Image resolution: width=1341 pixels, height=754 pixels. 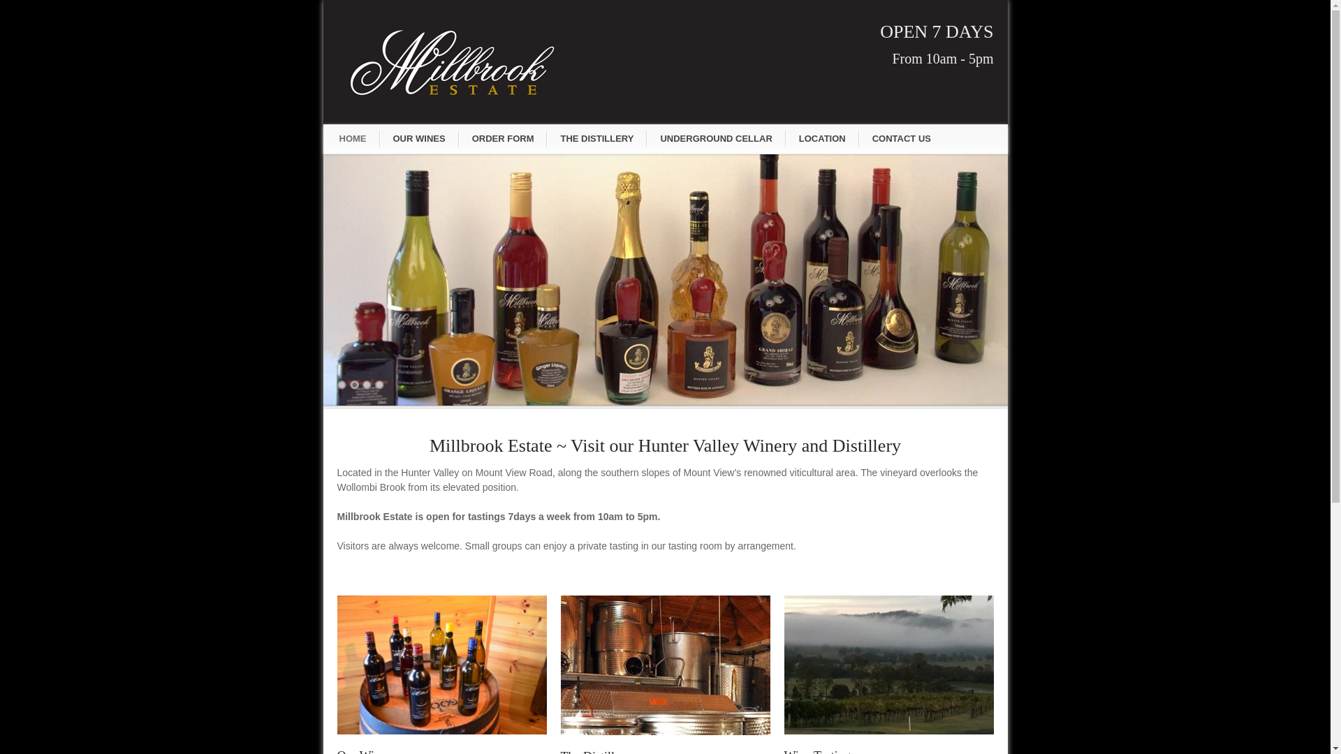 I want to click on OUR WINES, so click(x=419, y=138).